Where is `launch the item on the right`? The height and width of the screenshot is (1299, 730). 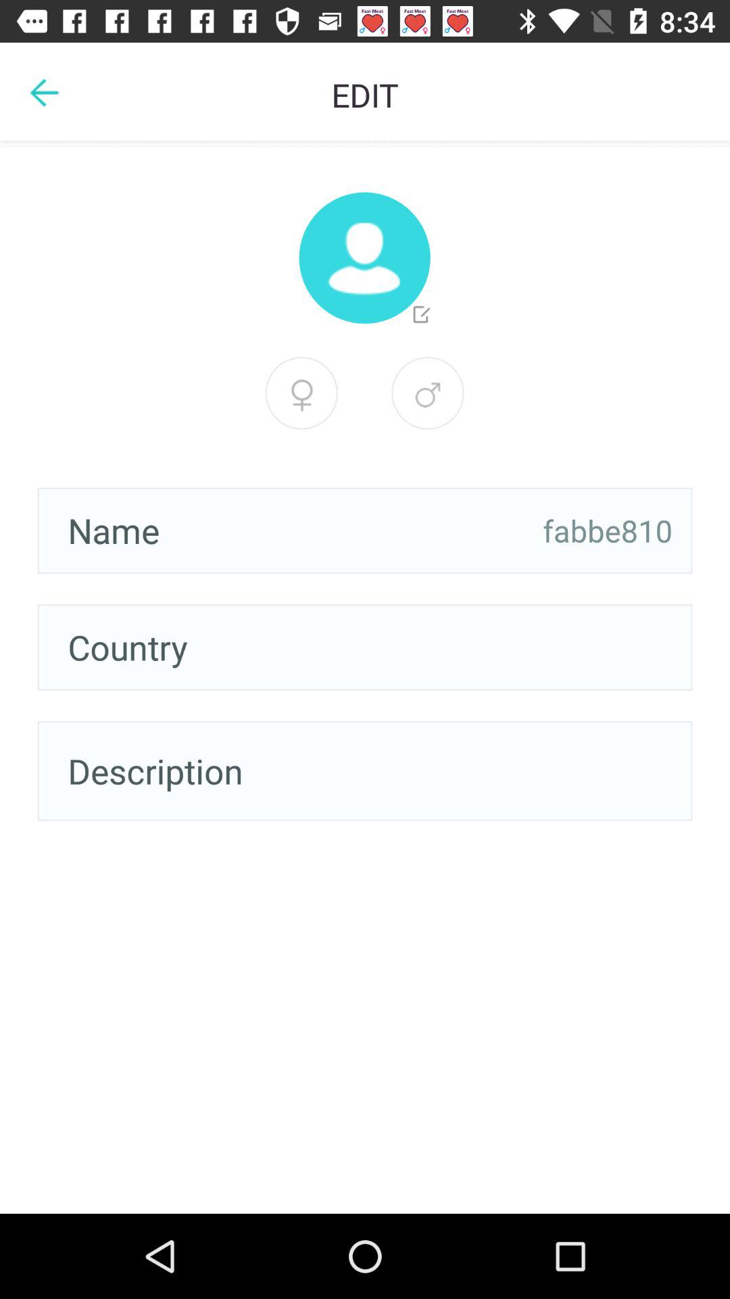
launch the item on the right is located at coordinates (608, 530).